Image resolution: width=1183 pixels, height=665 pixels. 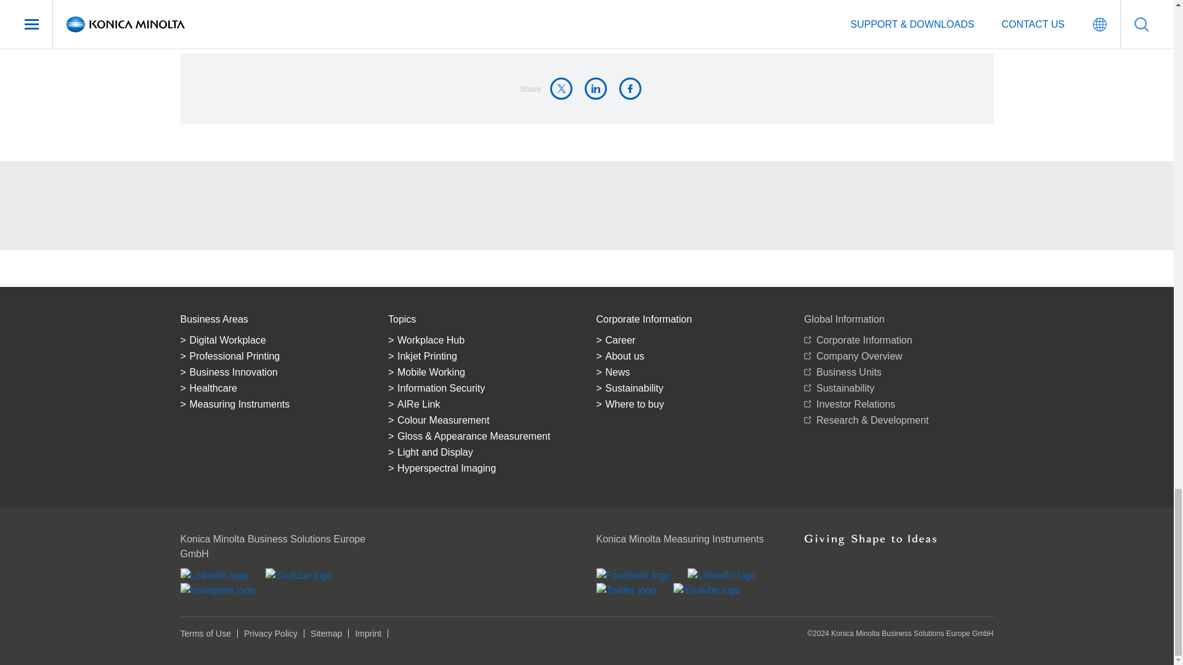 What do you see at coordinates (274, 356) in the screenshot?
I see `Professional Printing` at bounding box center [274, 356].